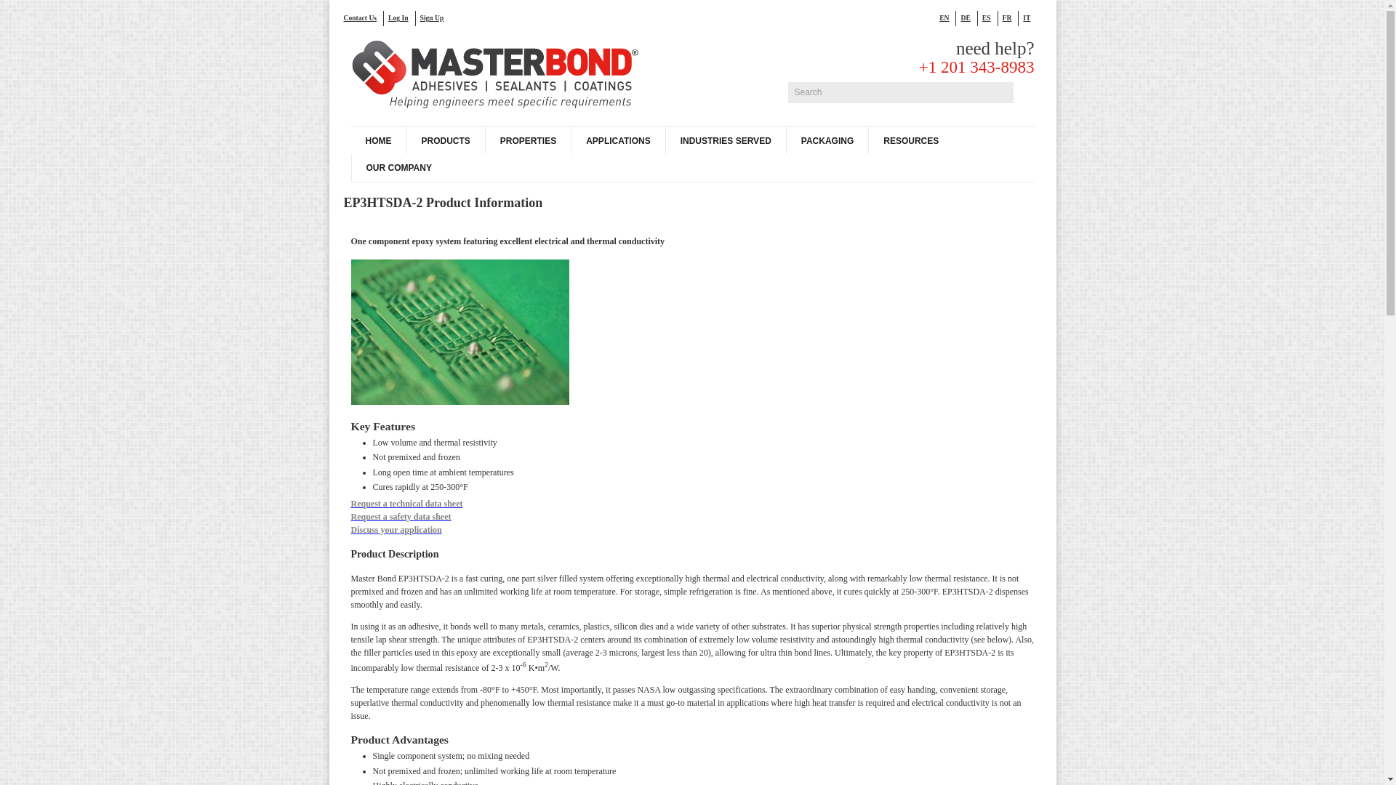 Image resolution: width=1396 pixels, height=785 pixels. What do you see at coordinates (401, 17) in the screenshot?
I see `Log In` at bounding box center [401, 17].